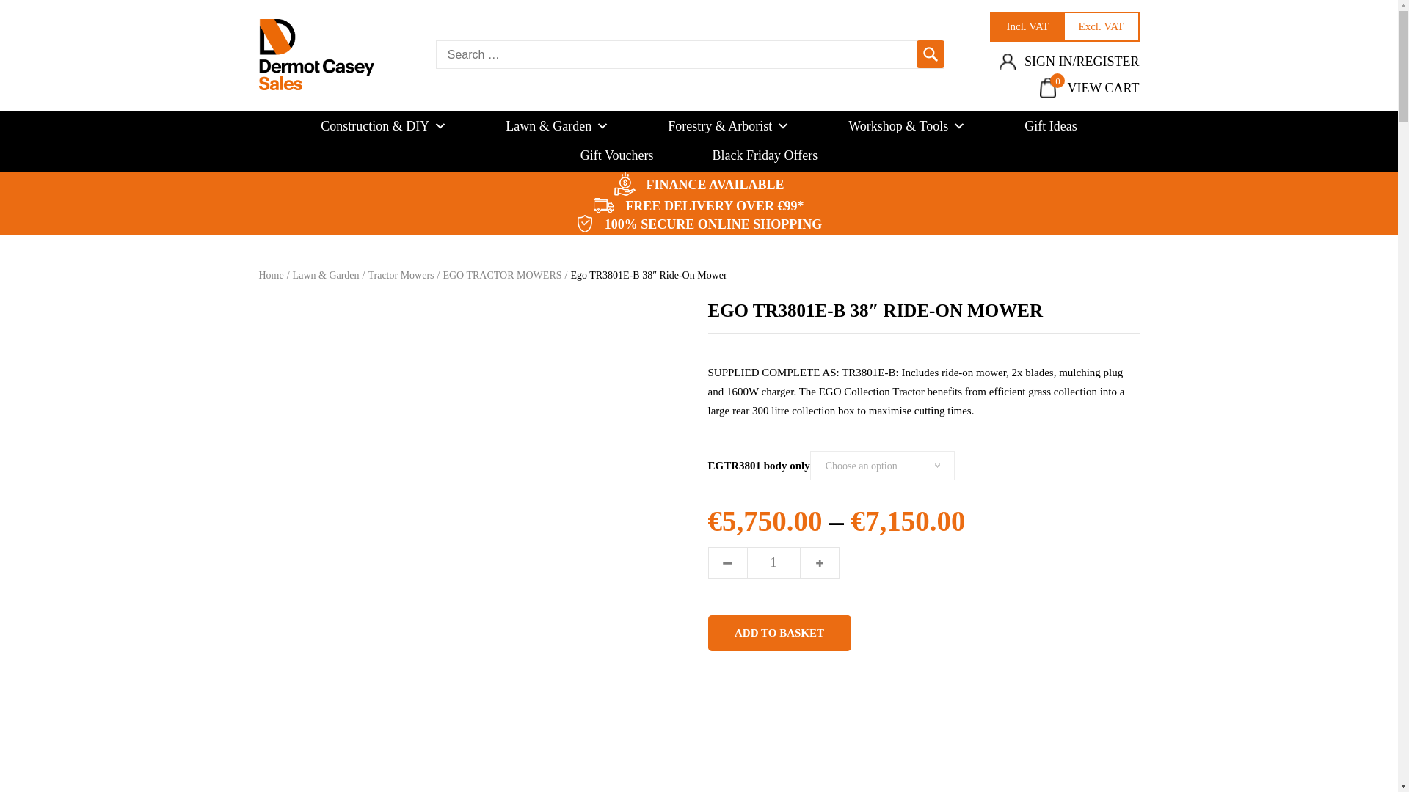 This screenshot has width=1409, height=792. What do you see at coordinates (1063, 26) in the screenshot?
I see `Finance Available` at bounding box center [1063, 26].